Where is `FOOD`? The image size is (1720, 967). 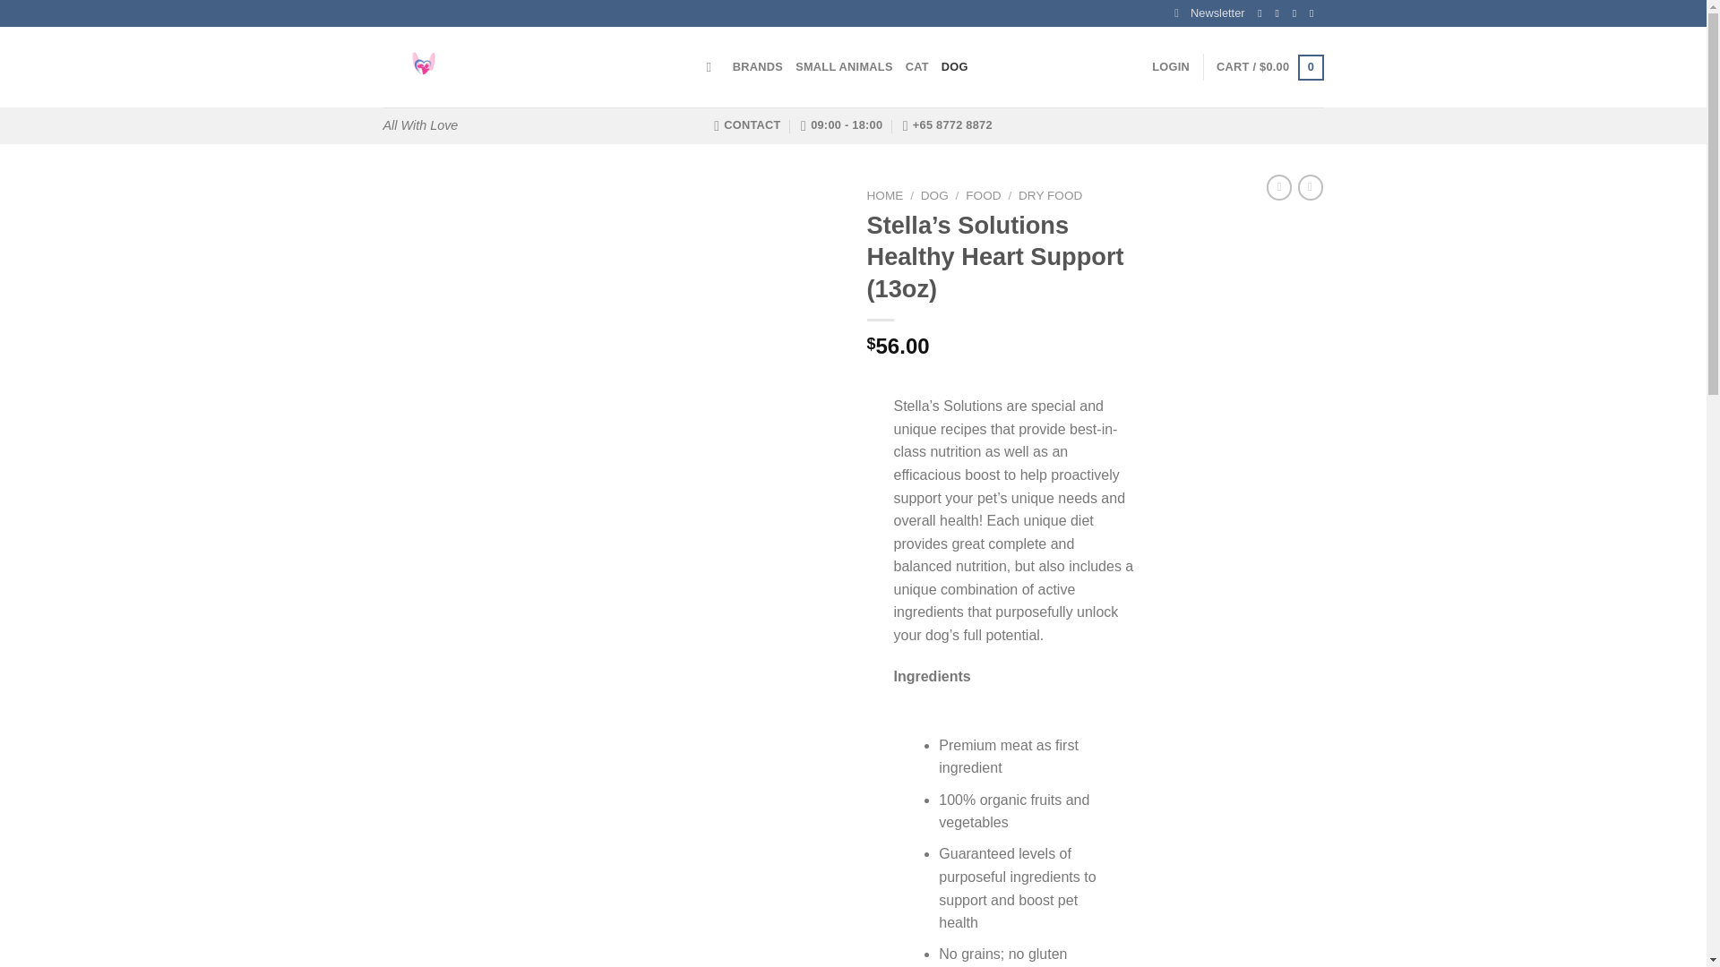
FOOD is located at coordinates (983, 195).